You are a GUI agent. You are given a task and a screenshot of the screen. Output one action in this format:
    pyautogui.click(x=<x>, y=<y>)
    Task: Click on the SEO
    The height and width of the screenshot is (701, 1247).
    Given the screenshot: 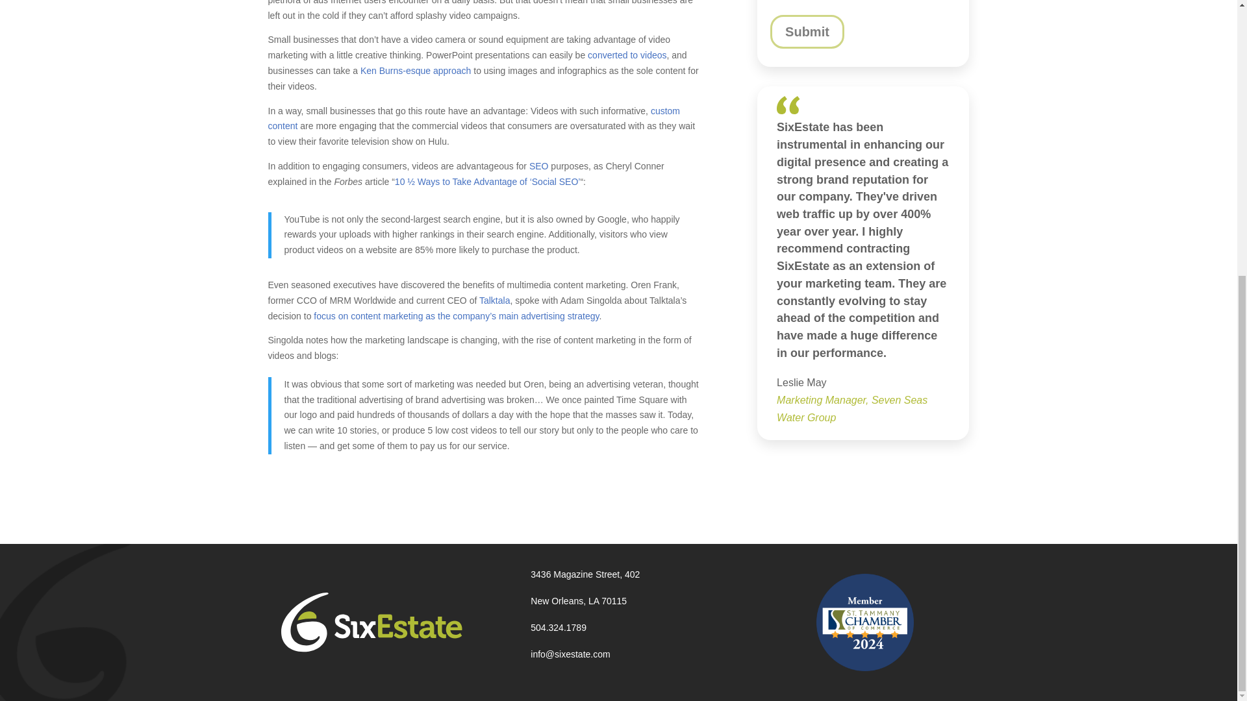 What is the action you would take?
    pyautogui.click(x=538, y=166)
    